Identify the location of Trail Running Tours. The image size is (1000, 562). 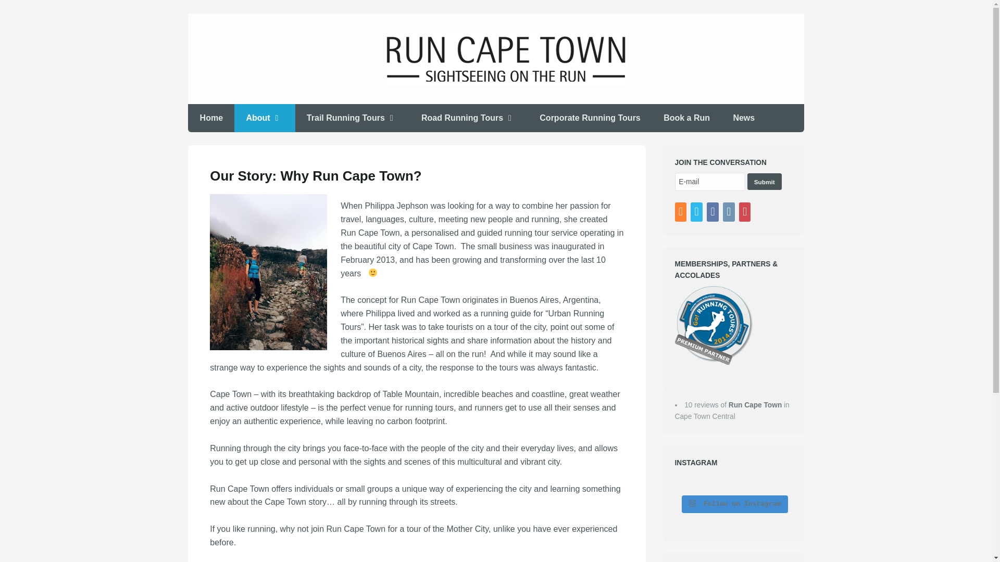
(352, 118).